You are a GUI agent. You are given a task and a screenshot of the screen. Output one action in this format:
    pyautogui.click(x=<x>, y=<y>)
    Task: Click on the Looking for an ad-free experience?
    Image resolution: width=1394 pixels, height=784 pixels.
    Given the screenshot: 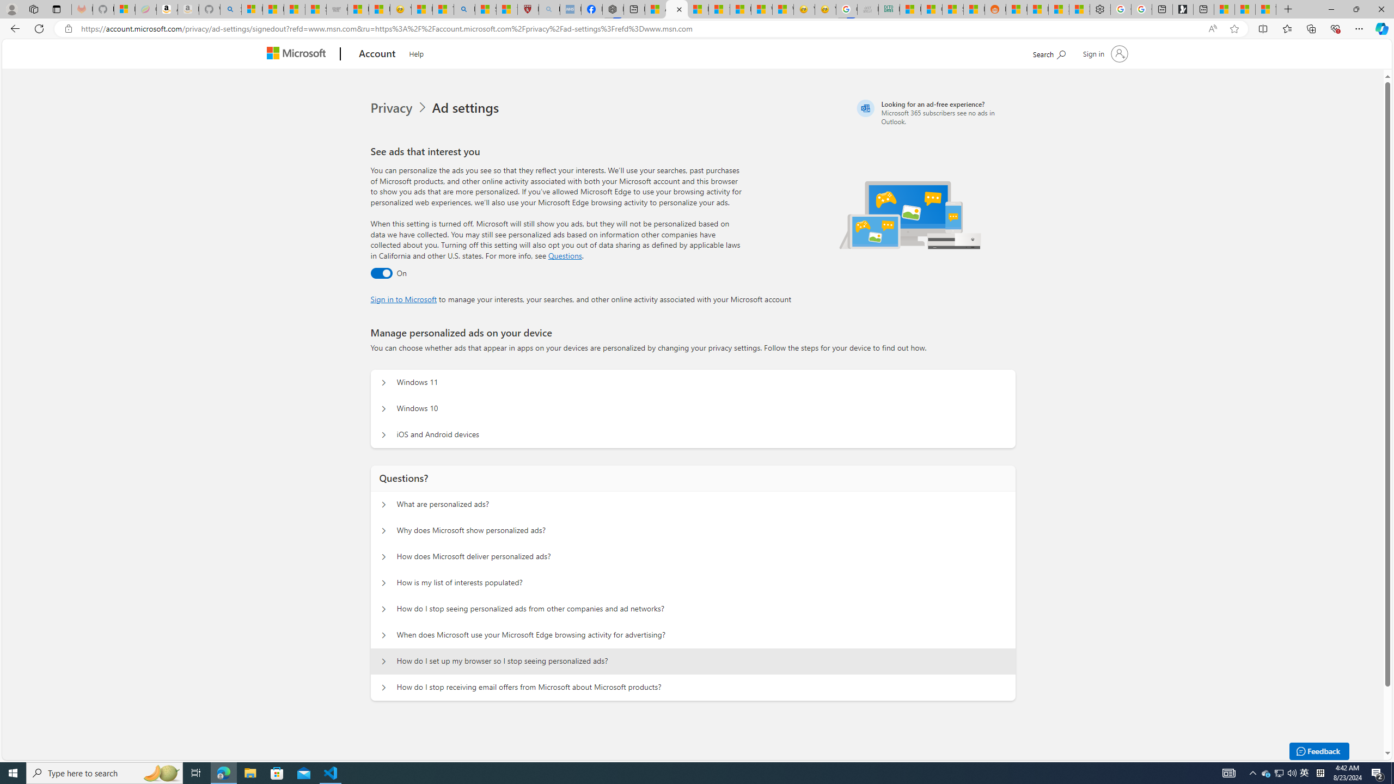 What is the action you would take?
    pyautogui.click(x=934, y=112)
    